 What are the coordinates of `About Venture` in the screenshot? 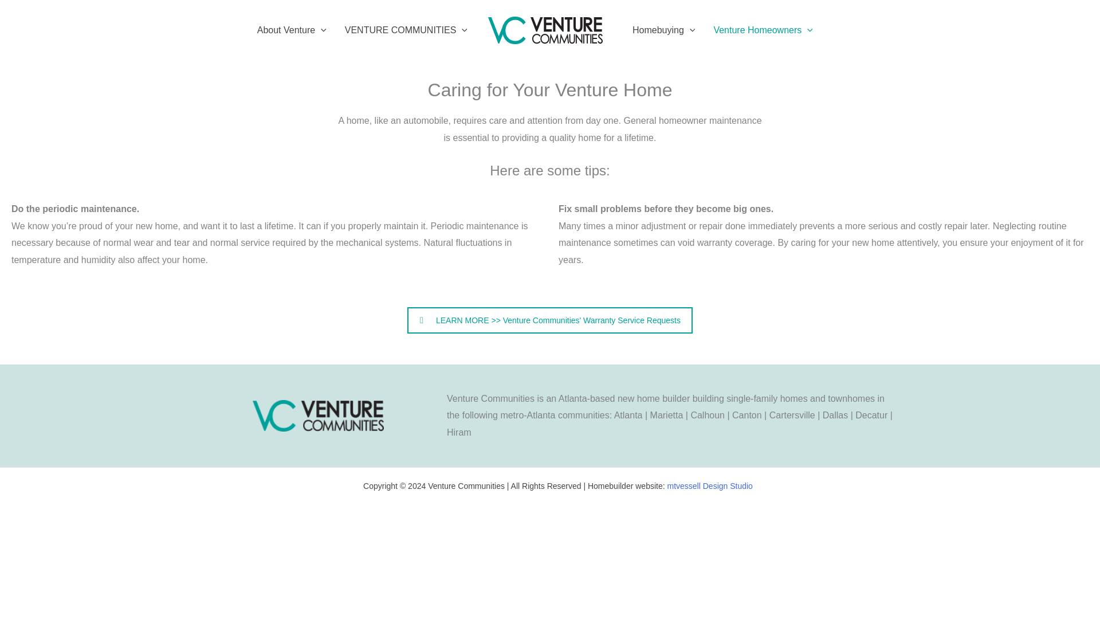 It's located at (292, 30).